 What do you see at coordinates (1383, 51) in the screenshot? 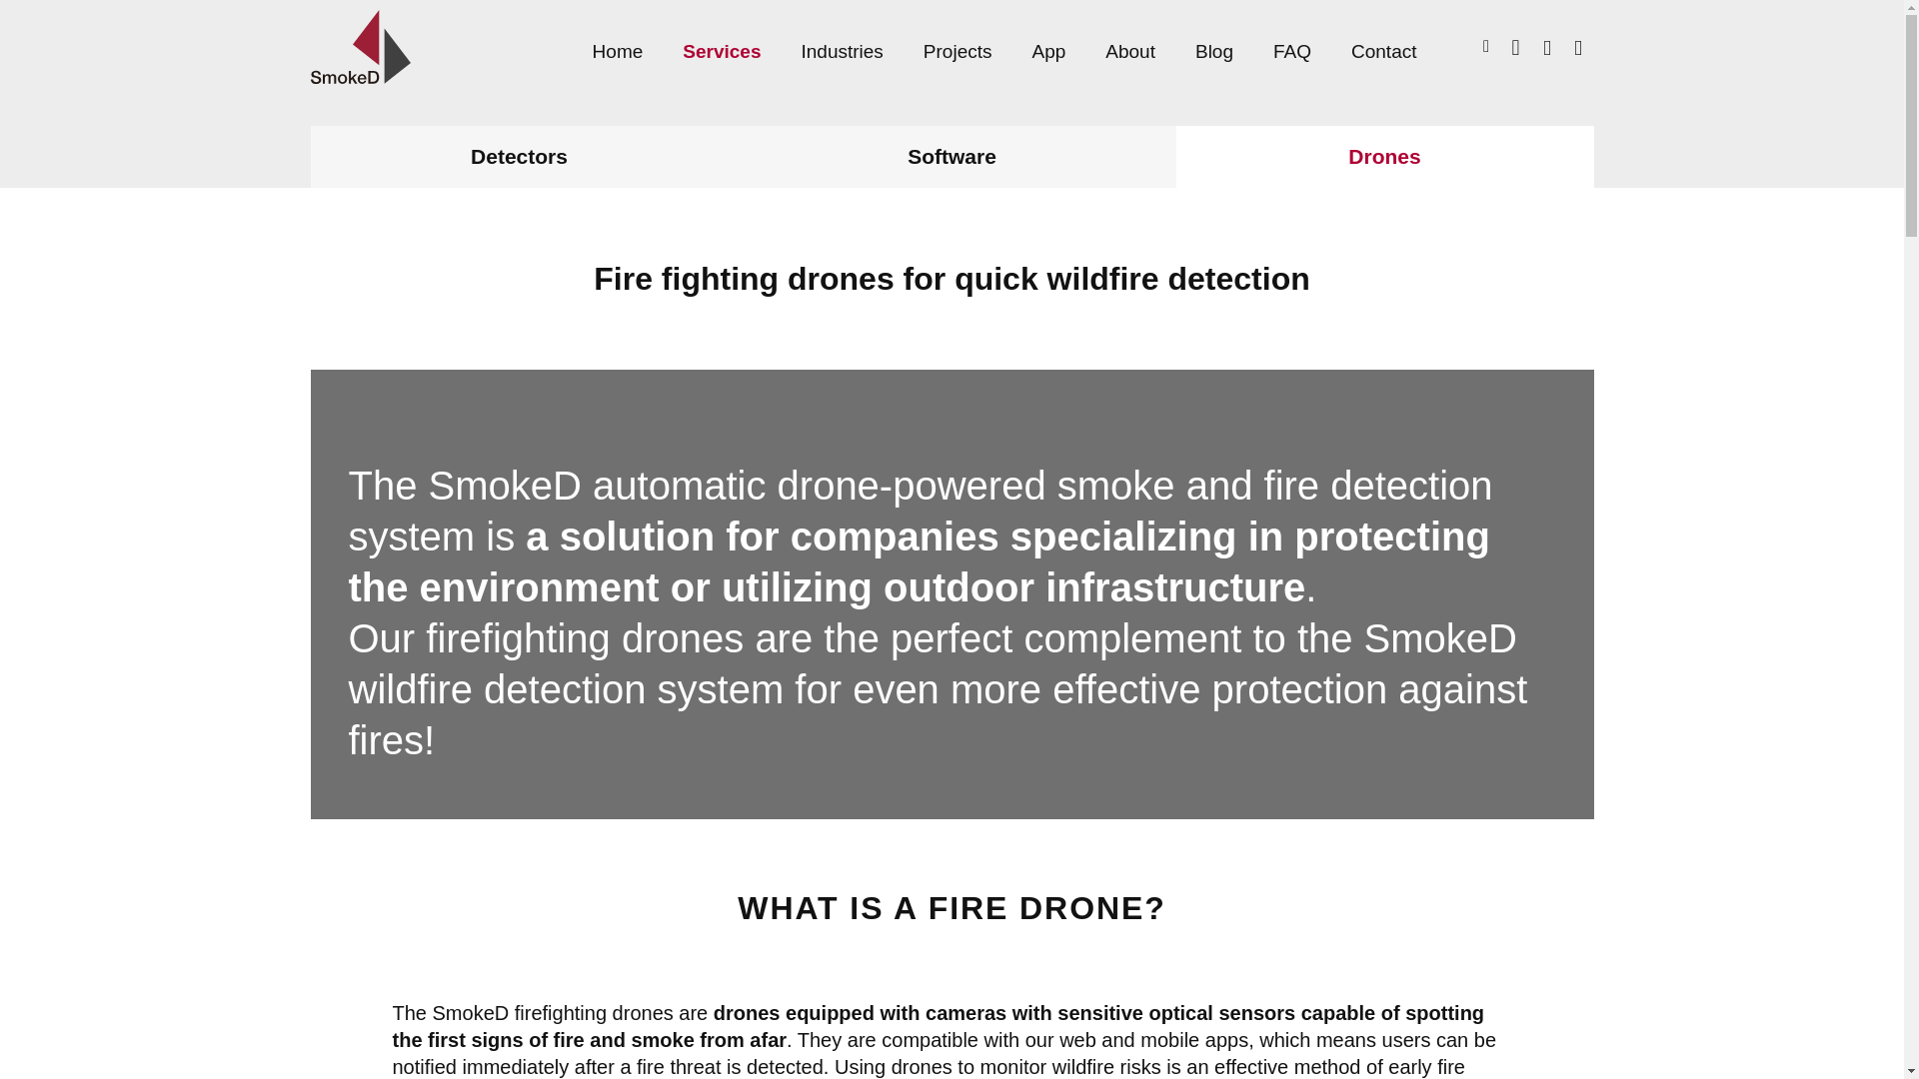
I see `Contact` at bounding box center [1383, 51].